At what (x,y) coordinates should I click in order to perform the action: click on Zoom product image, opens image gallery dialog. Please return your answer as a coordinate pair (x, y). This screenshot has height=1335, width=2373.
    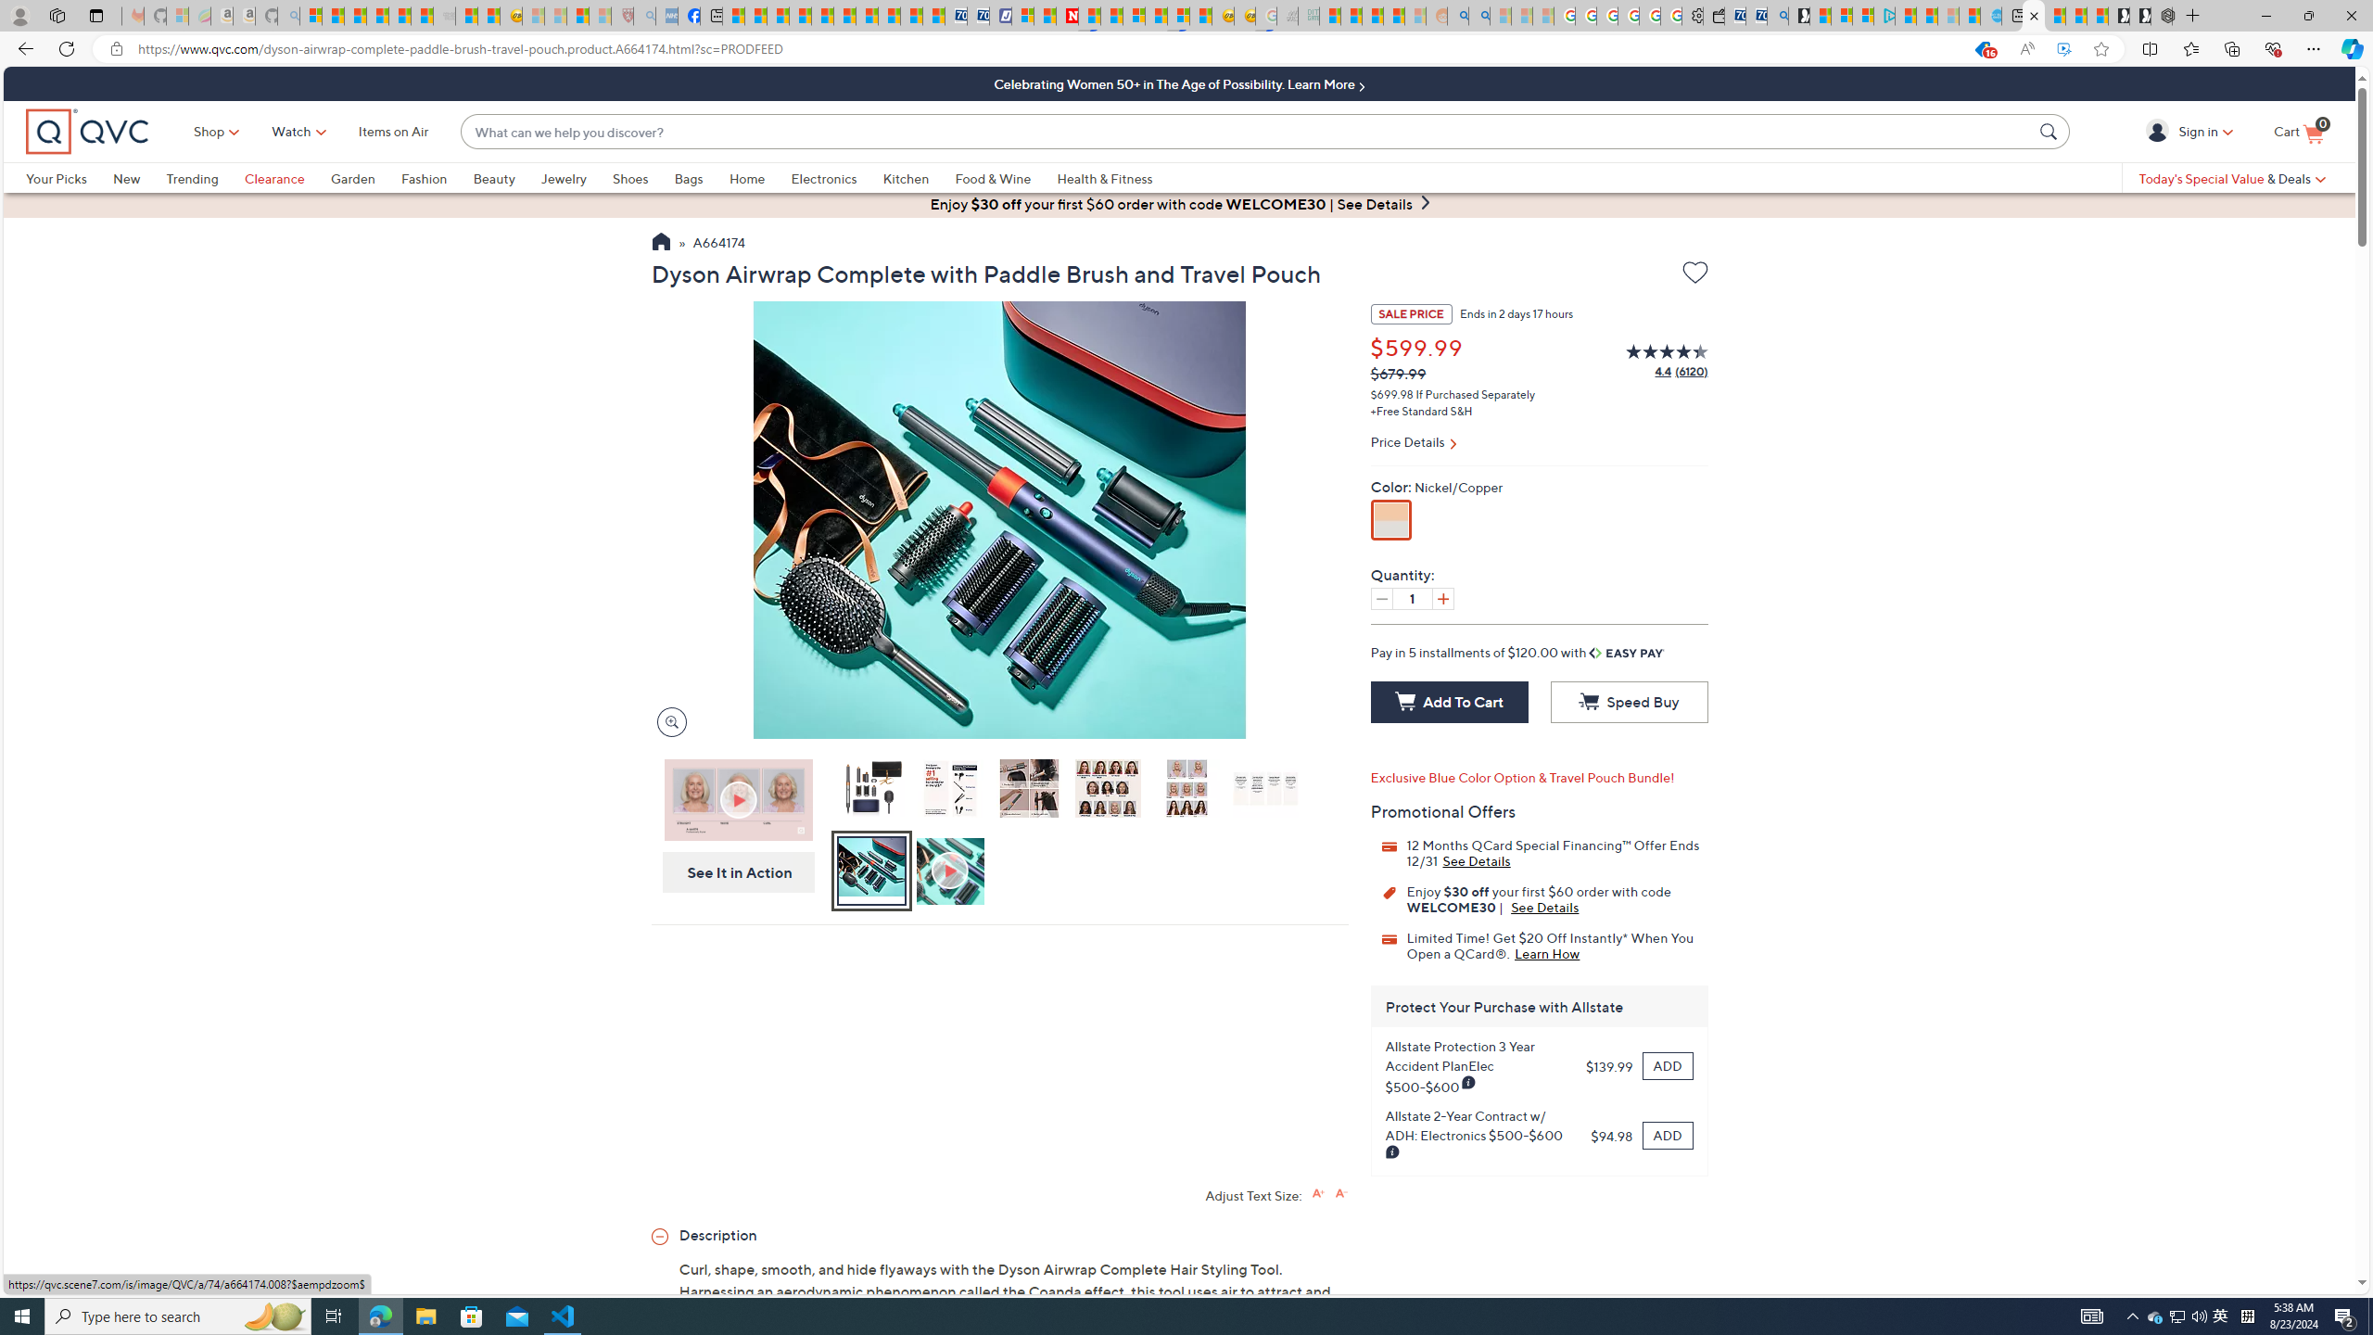
    Looking at the image, I should click on (666, 721).